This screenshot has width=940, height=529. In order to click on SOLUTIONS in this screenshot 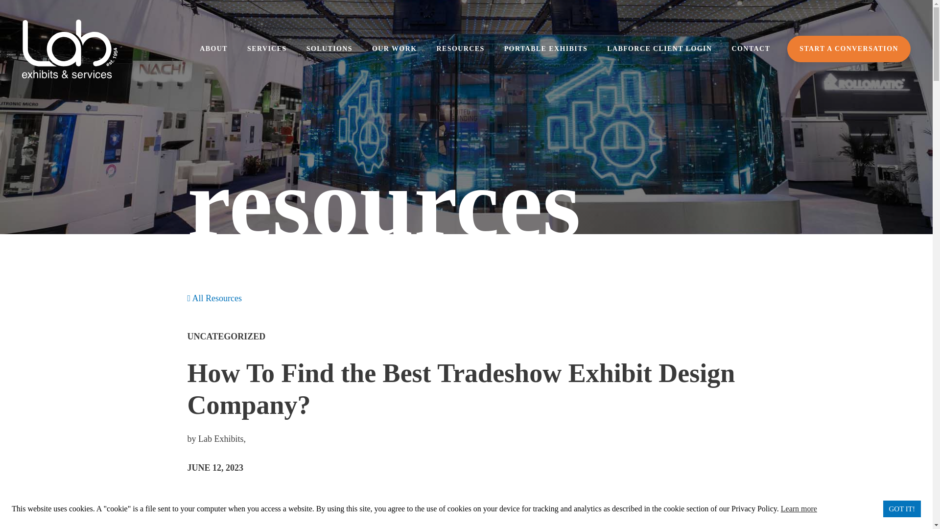, I will do `click(329, 49)`.